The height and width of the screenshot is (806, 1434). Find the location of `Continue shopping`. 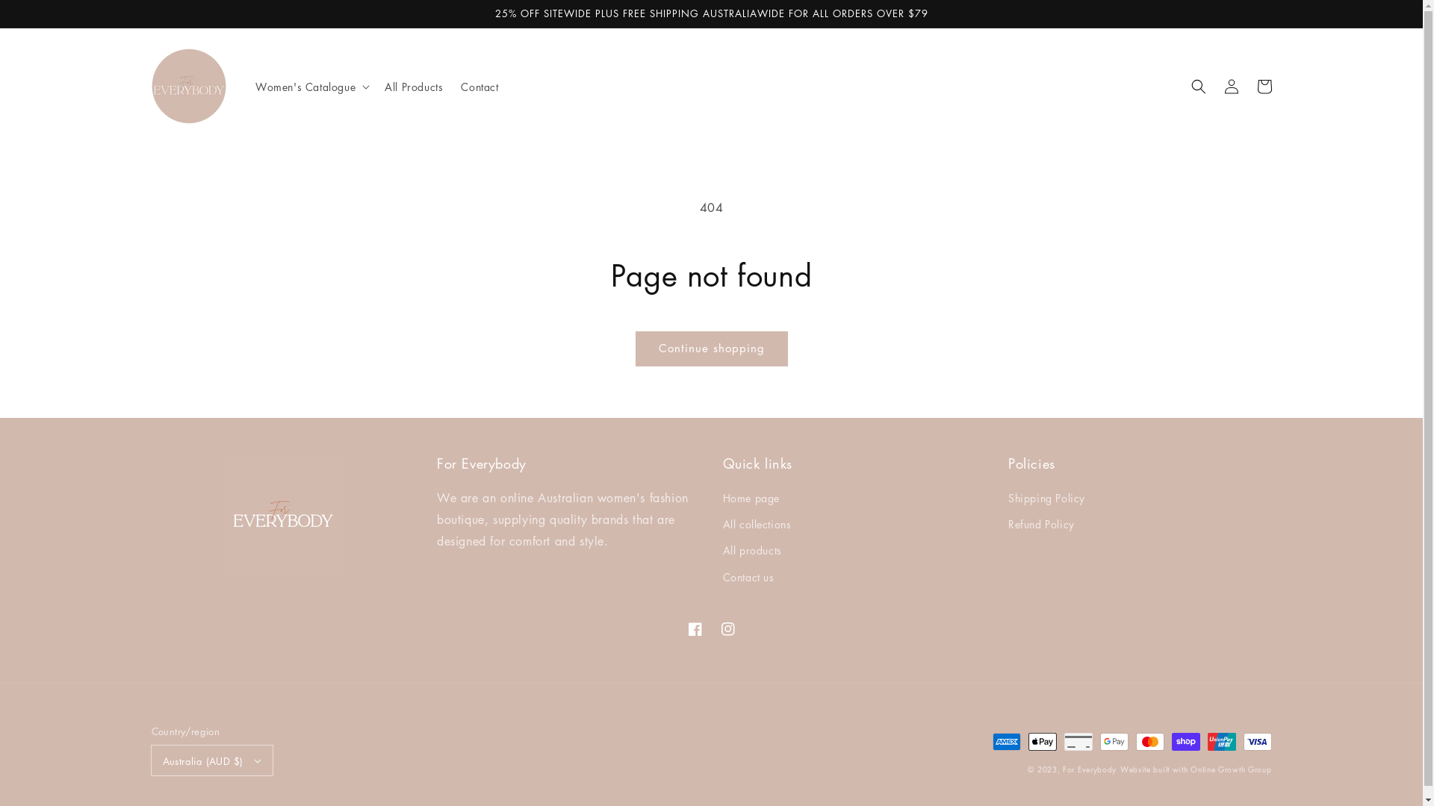

Continue shopping is located at coordinates (712, 349).